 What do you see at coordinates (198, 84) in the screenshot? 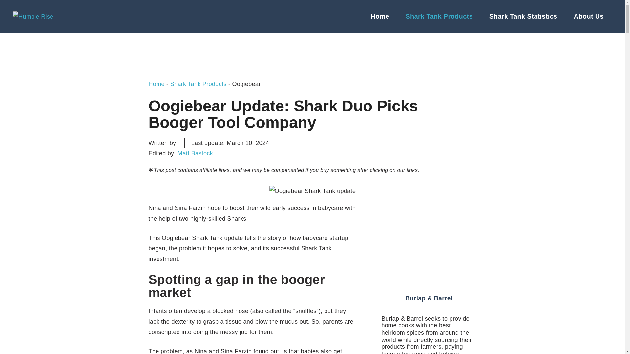
I see `Shark Tank Products` at bounding box center [198, 84].